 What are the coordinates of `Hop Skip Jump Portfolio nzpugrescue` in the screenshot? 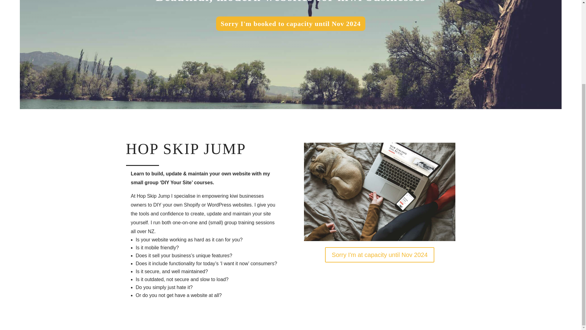 It's located at (380, 192).